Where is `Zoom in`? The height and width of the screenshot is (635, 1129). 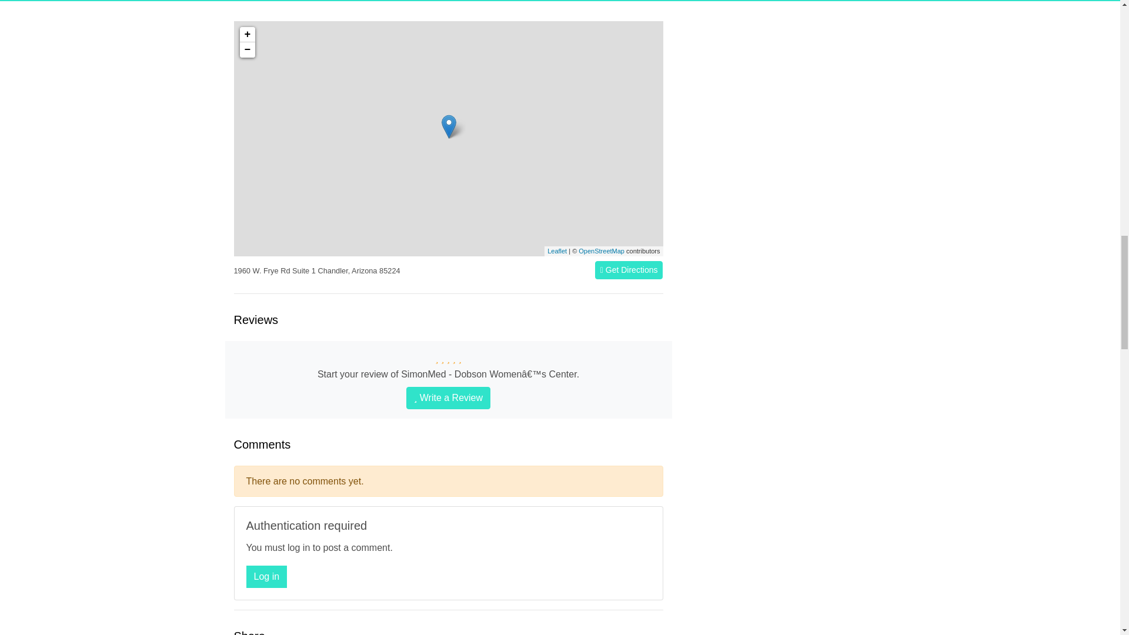
Zoom in is located at coordinates (247, 35).